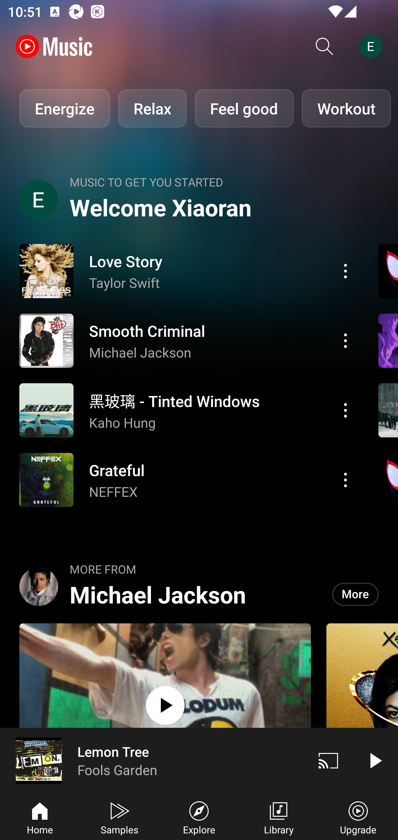 The width and height of the screenshot is (398, 840). Describe the element at coordinates (40, 817) in the screenshot. I see `Home` at that location.